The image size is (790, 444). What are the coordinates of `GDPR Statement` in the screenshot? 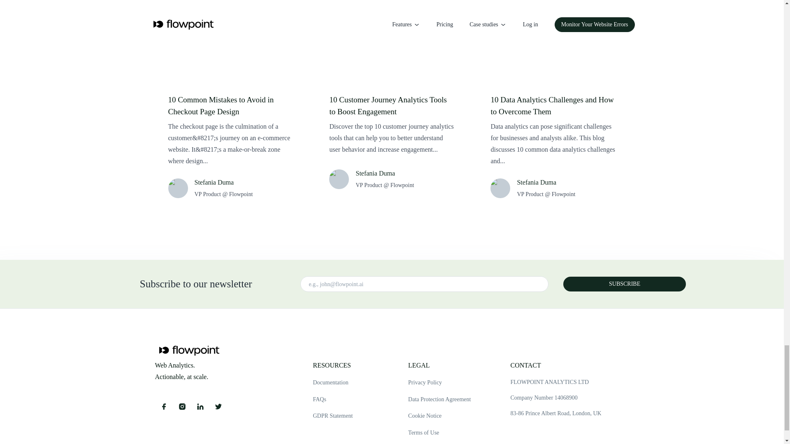 It's located at (332, 416).